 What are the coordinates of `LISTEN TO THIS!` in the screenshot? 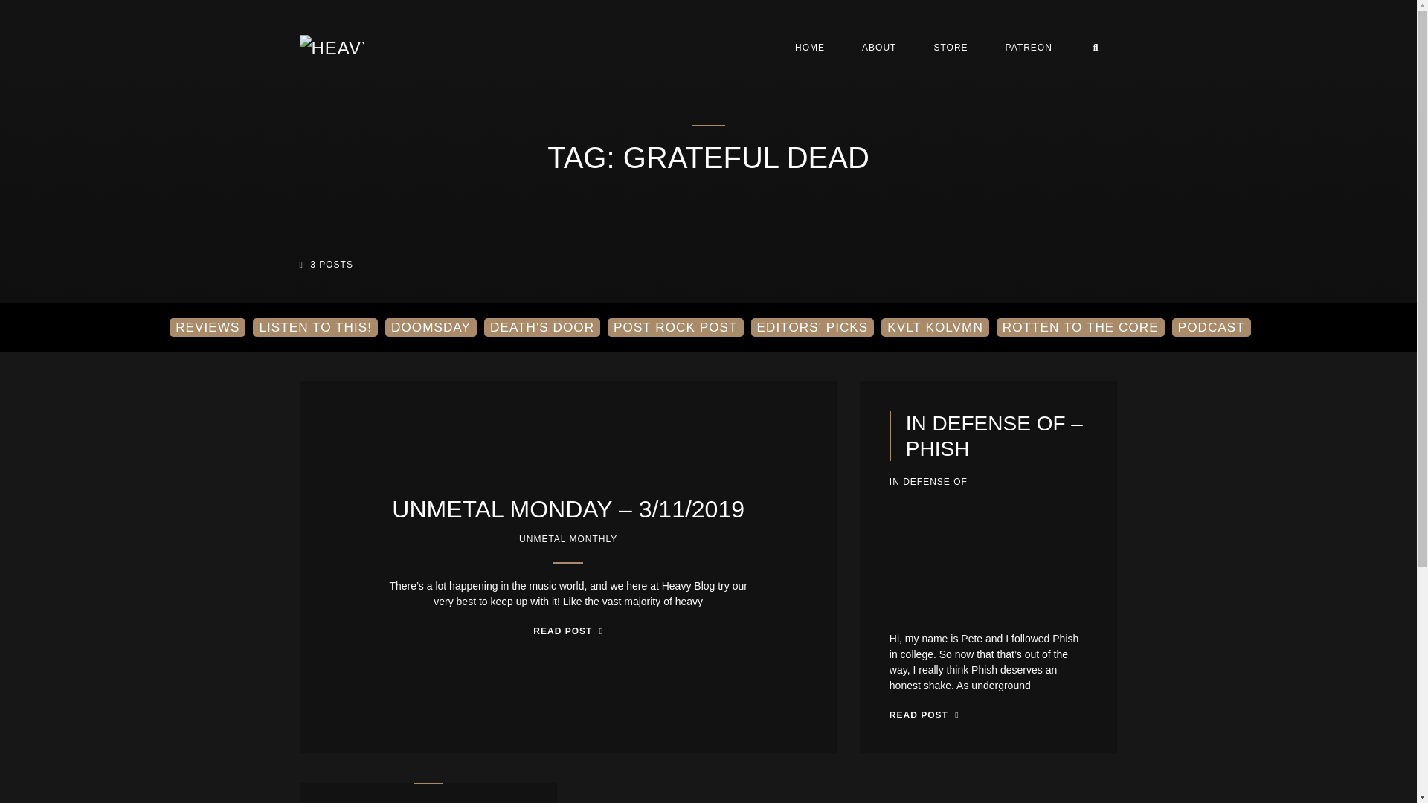 It's located at (315, 327).